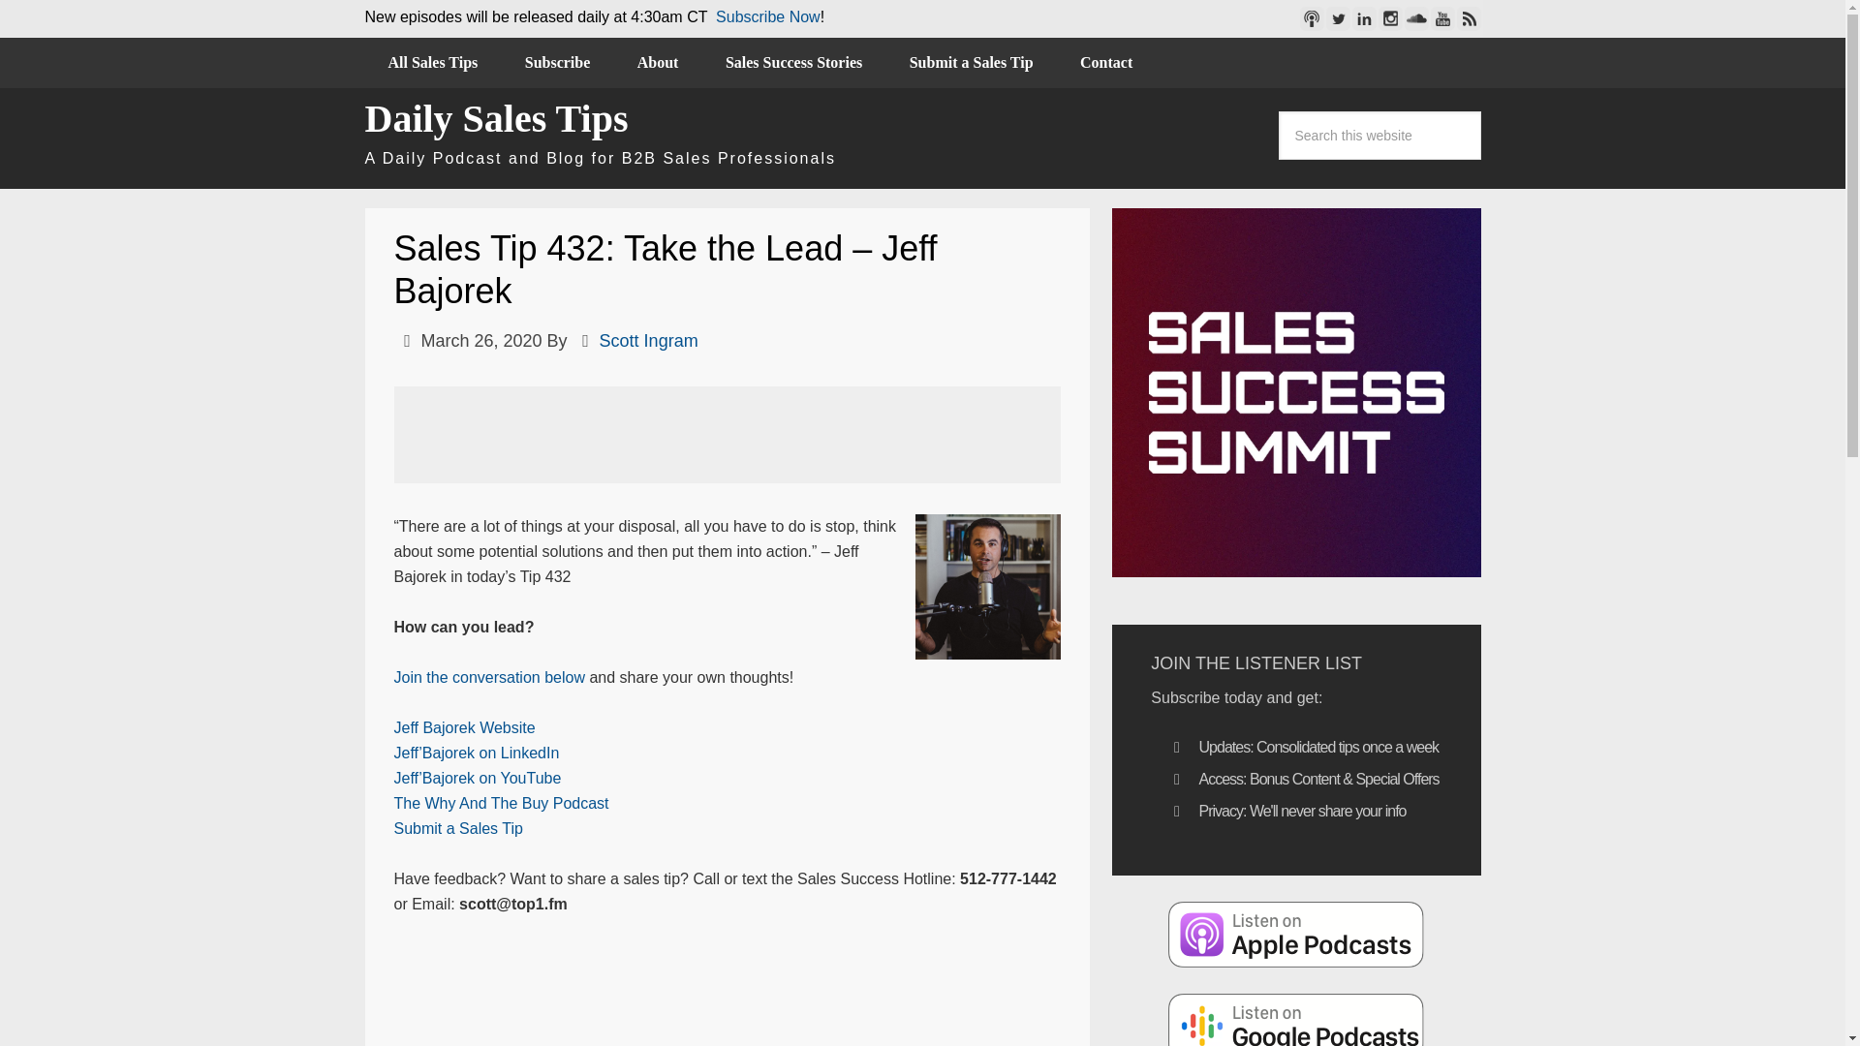  Describe the element at coordinates (432, 62) in the screenshot. I see `All Sales Tips` at that location.